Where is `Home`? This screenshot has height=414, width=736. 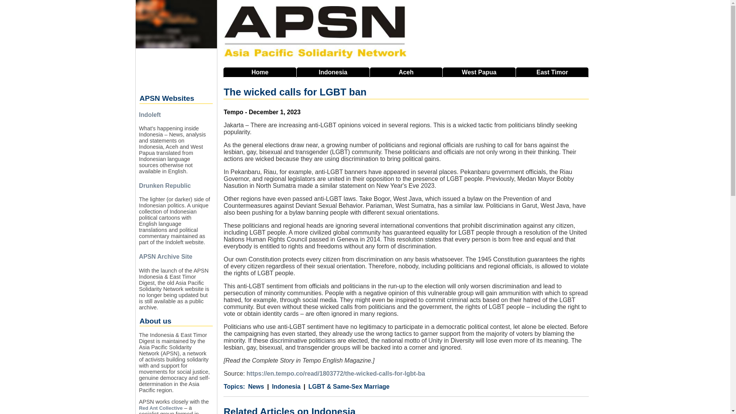 Home is located at coordinates (260, 72).